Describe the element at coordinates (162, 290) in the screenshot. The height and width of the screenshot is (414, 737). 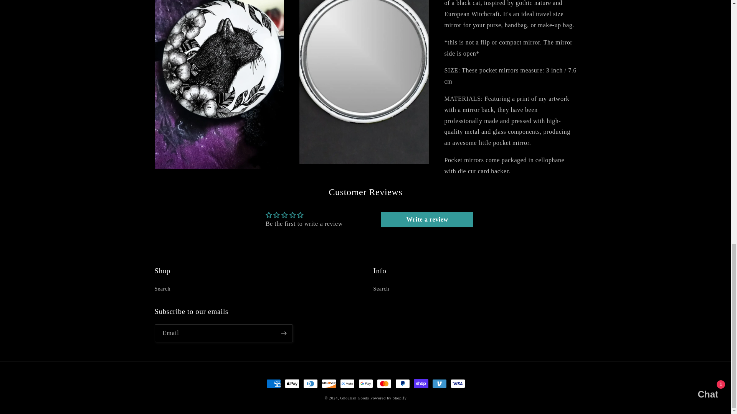
I see `Search` at that location.